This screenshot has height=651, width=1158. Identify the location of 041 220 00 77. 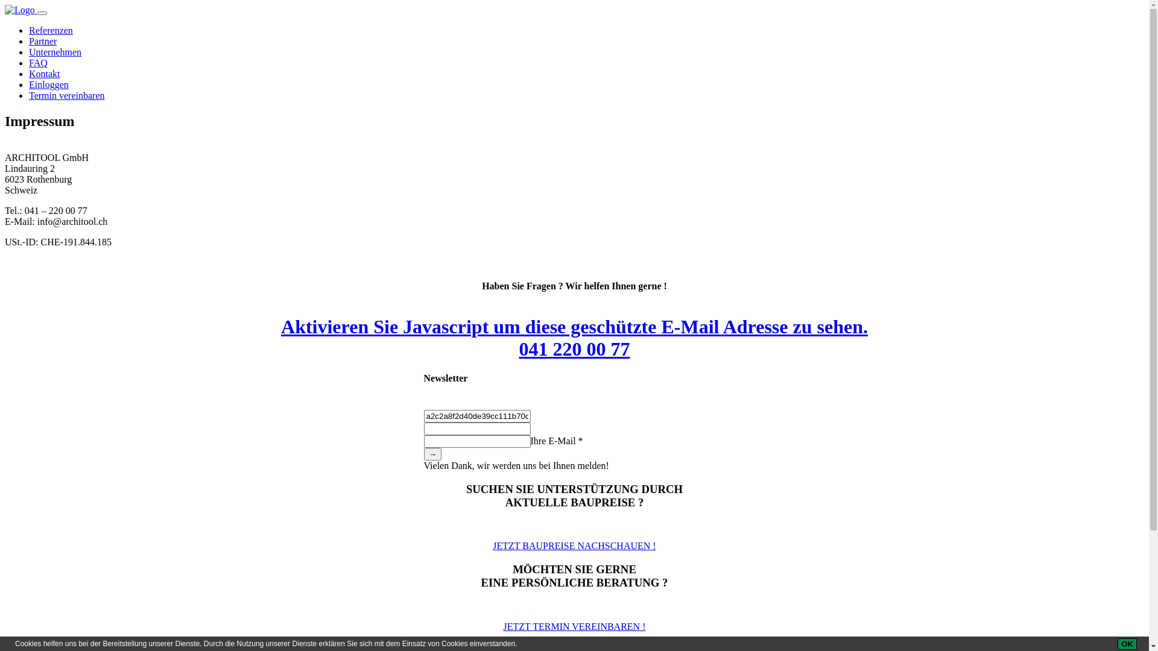
(574, 349).